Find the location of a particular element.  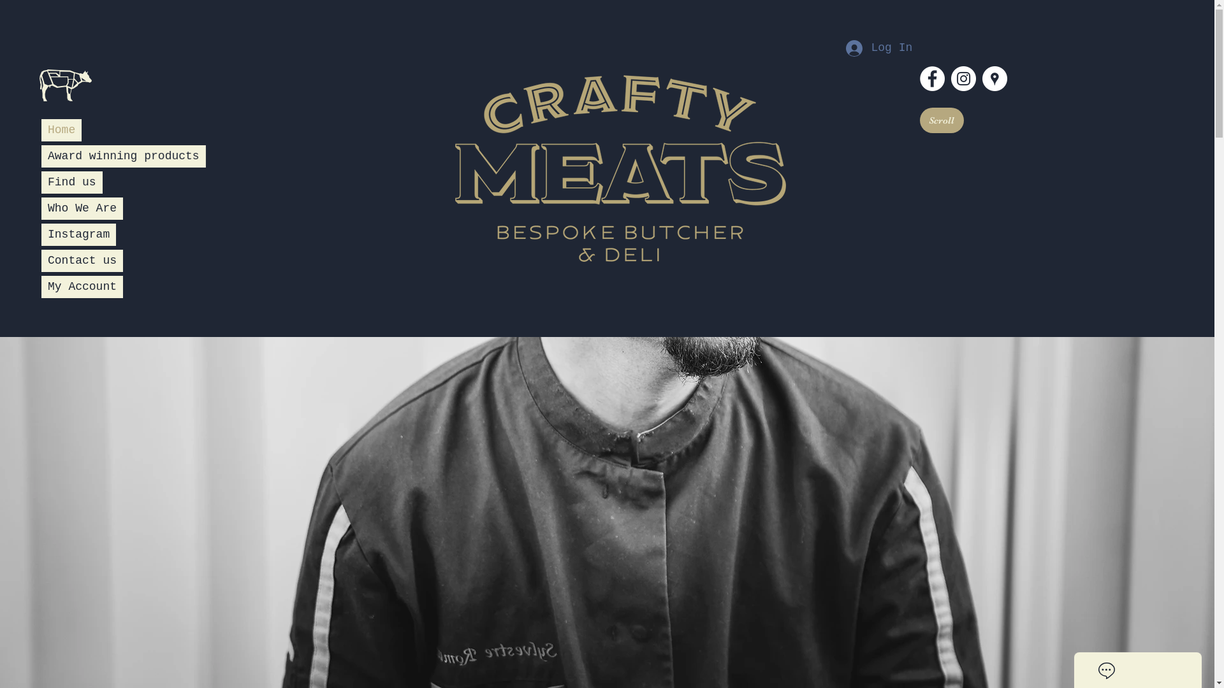

Who We Are is located at coordinates (82, 209).